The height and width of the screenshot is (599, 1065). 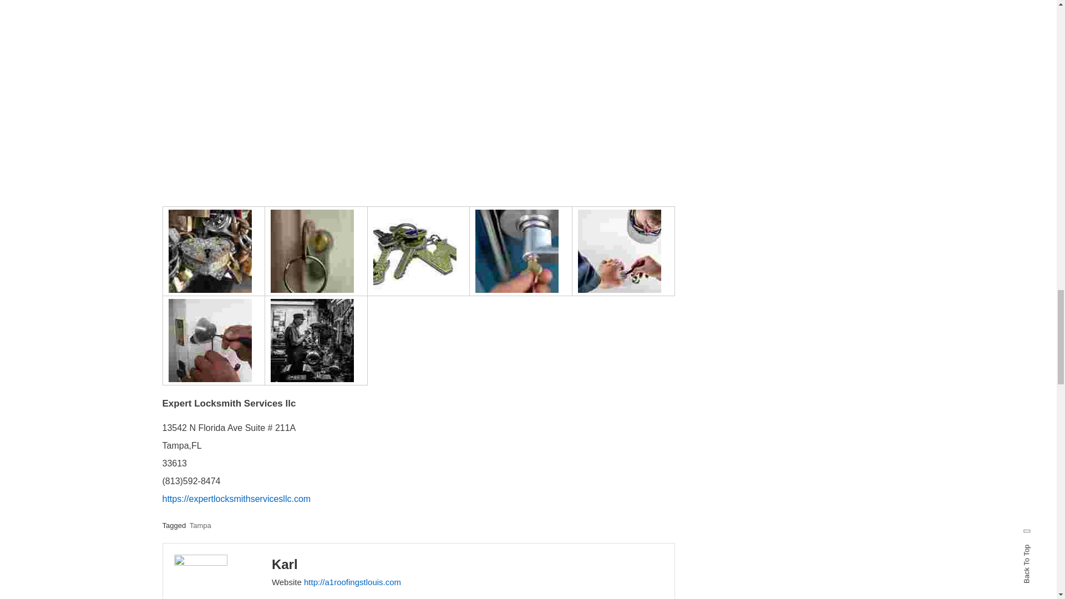 What do you see at coordinates (516, 251) in the screenshot?
I see `Choosing the best locksmith Tampa 813-592-8474` at bounding box center [516, 251].